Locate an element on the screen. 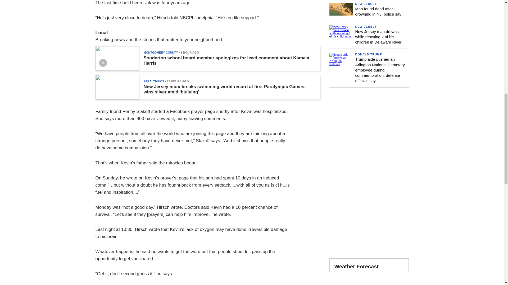 The height and width of the screenshot is (285, 508). MONTGOMERY COUNTY is located at coordinates (160, 53).